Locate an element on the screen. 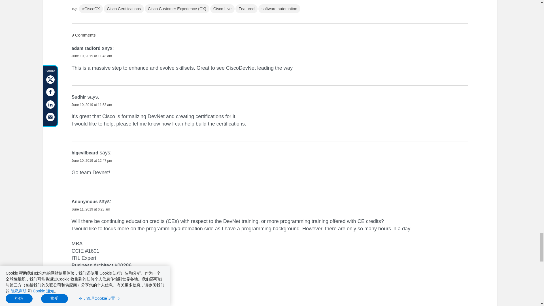 This screenshot has width=544, height=306. June 11, 2019 at 6:23 am is located at coordinates (90, 209).